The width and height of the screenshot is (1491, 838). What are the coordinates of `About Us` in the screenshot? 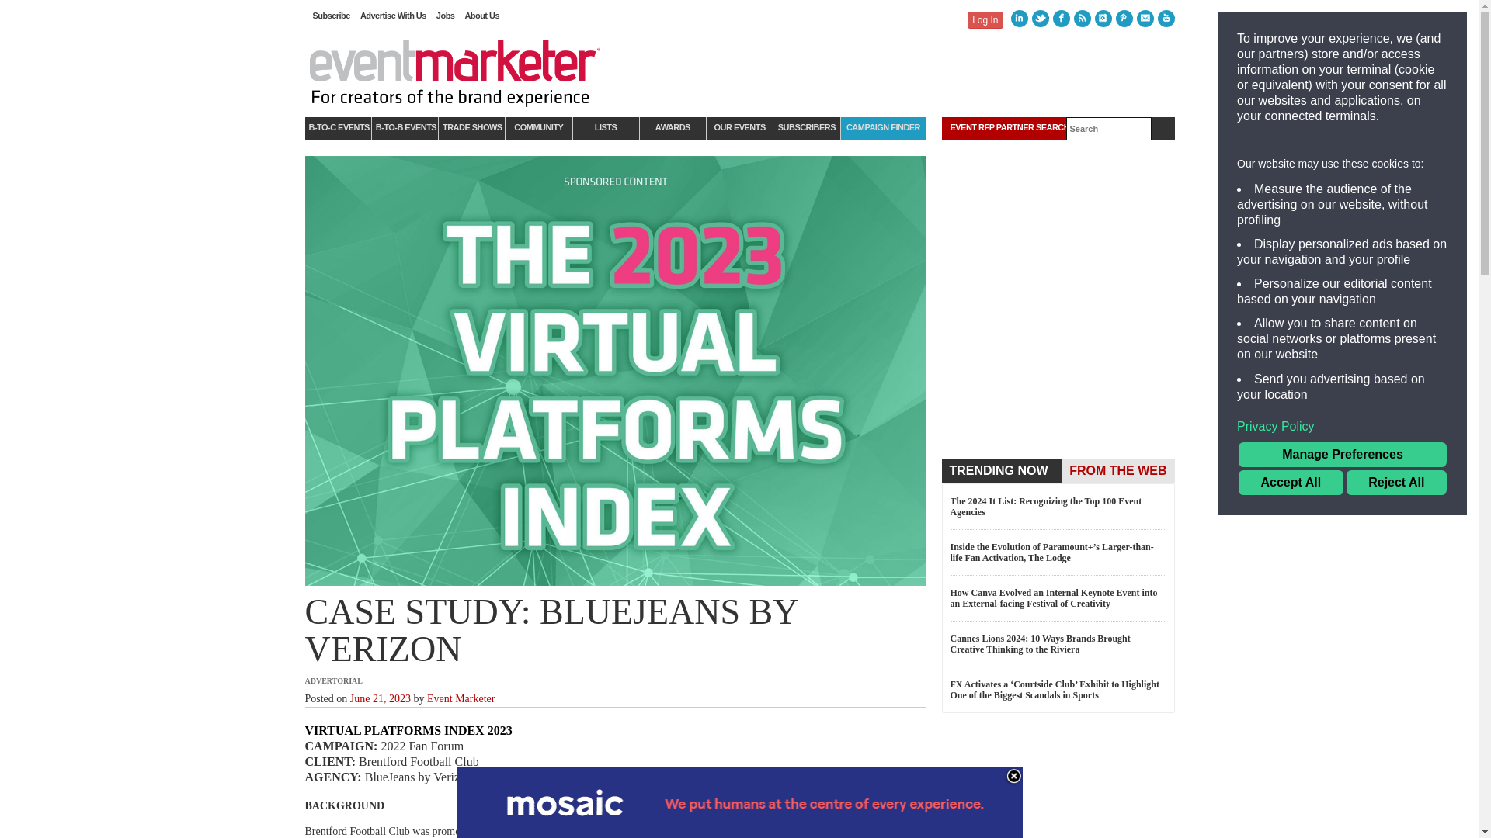 It's located at (486, 16).